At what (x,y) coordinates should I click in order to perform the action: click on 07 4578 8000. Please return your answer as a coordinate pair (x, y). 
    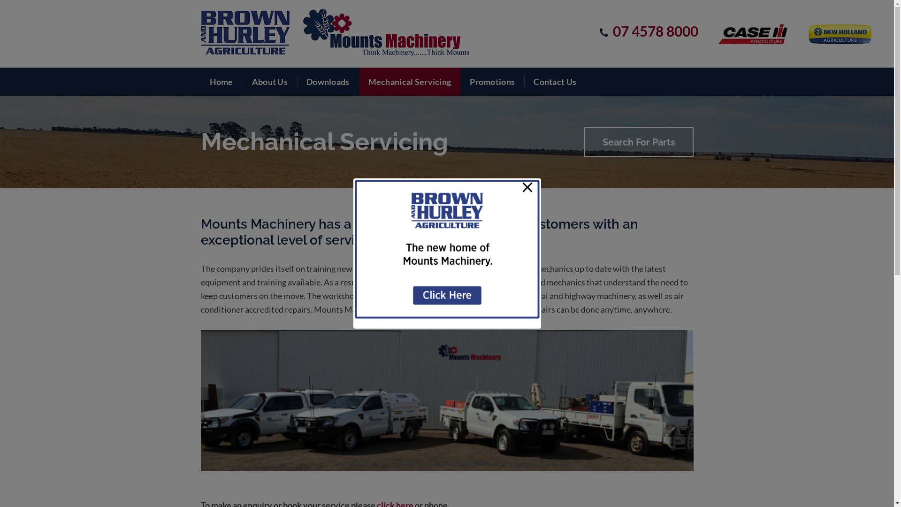
    Looking at the image, I should click on (656, 31).